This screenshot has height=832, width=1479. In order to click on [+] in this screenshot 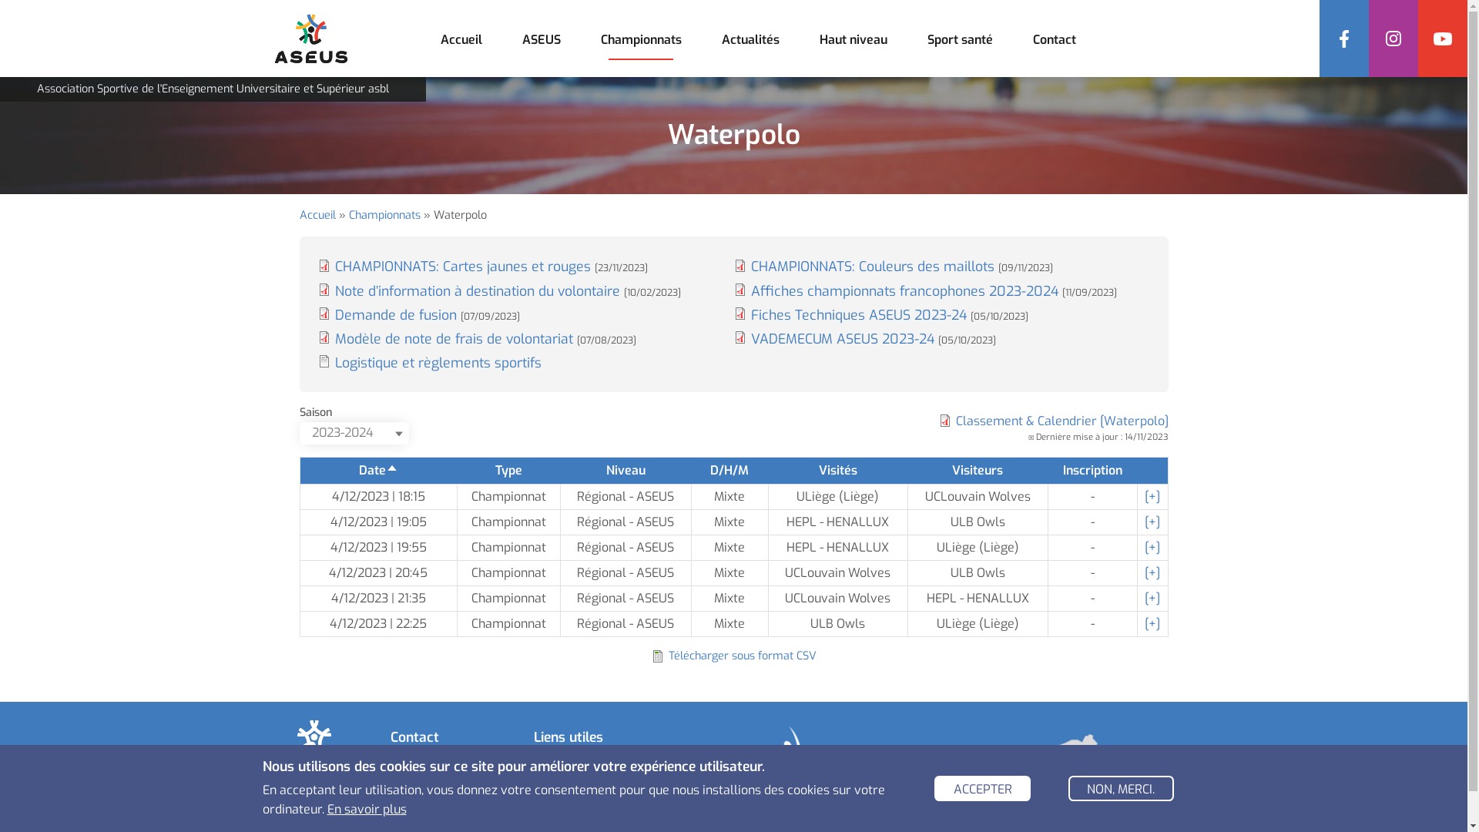, I will do `click(1152, 573)`.